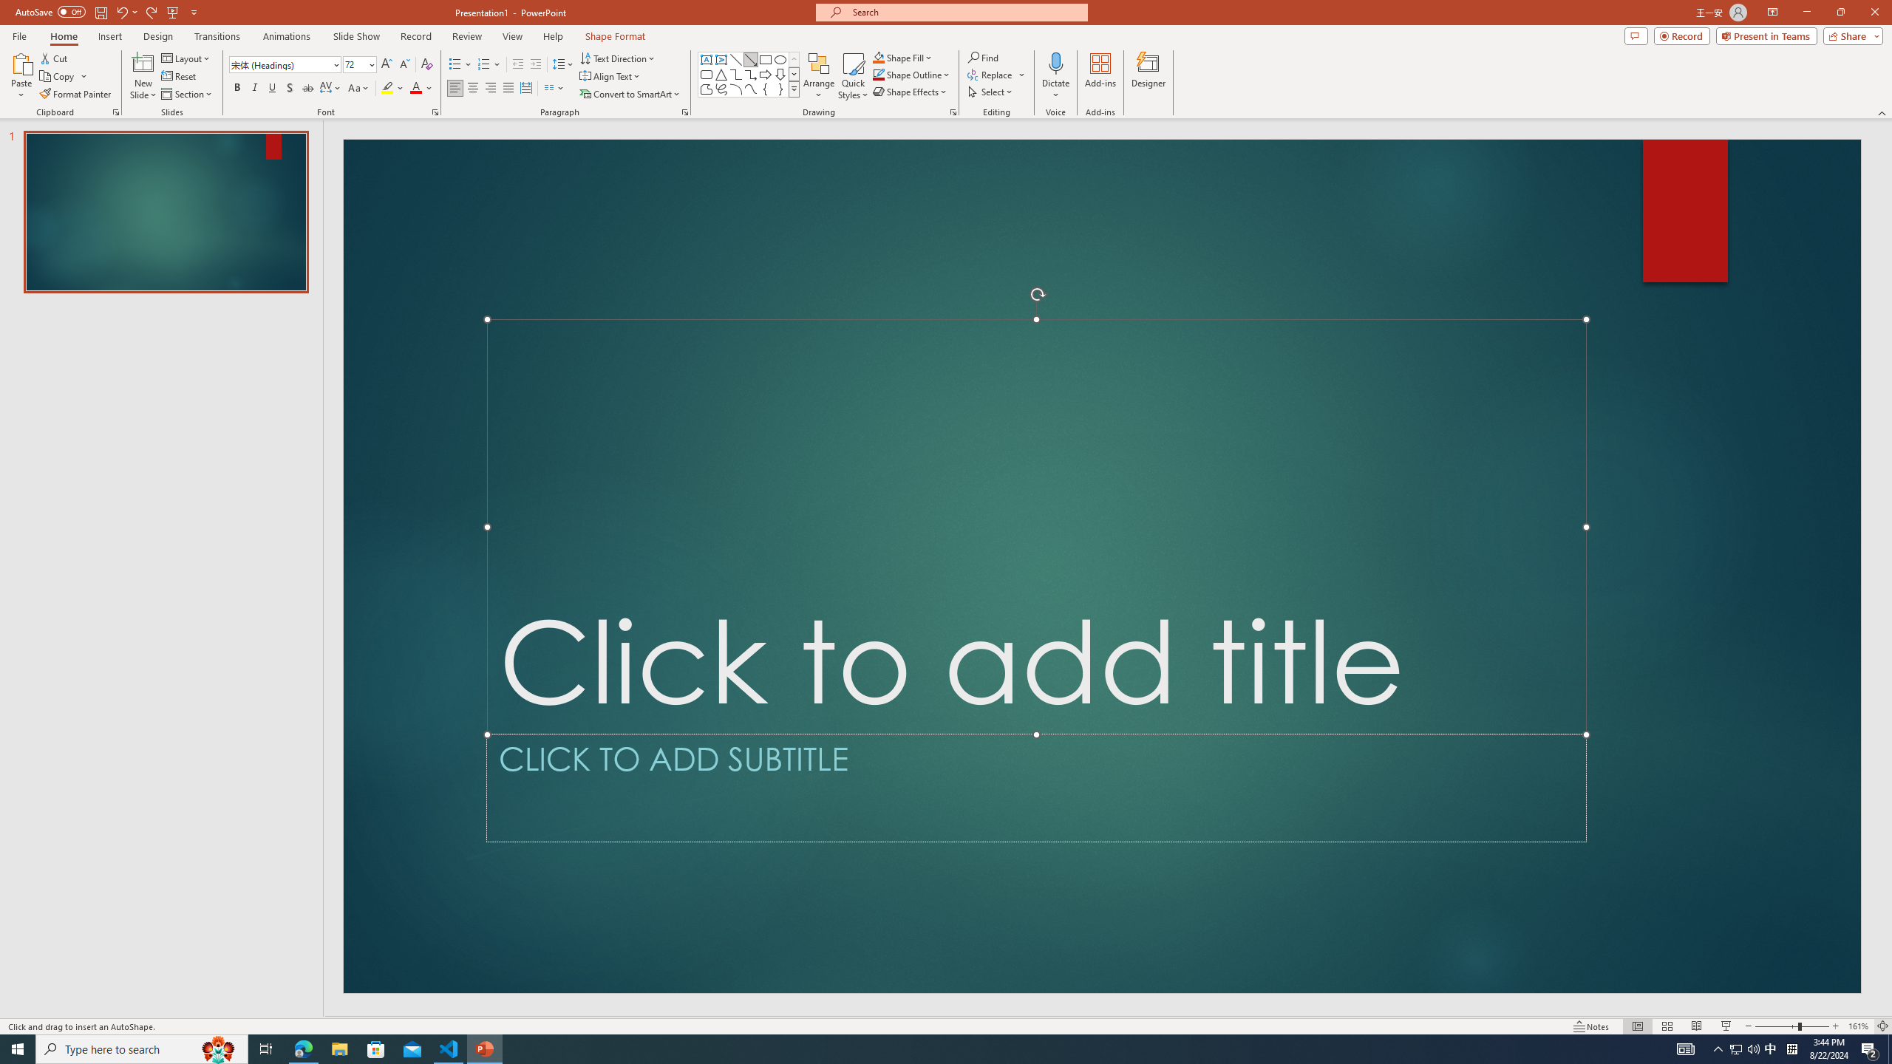 Image resolution: width=1892 pixels, height=1064 pixels. I want to click on Zoom 161%, so click(1858, 1026).